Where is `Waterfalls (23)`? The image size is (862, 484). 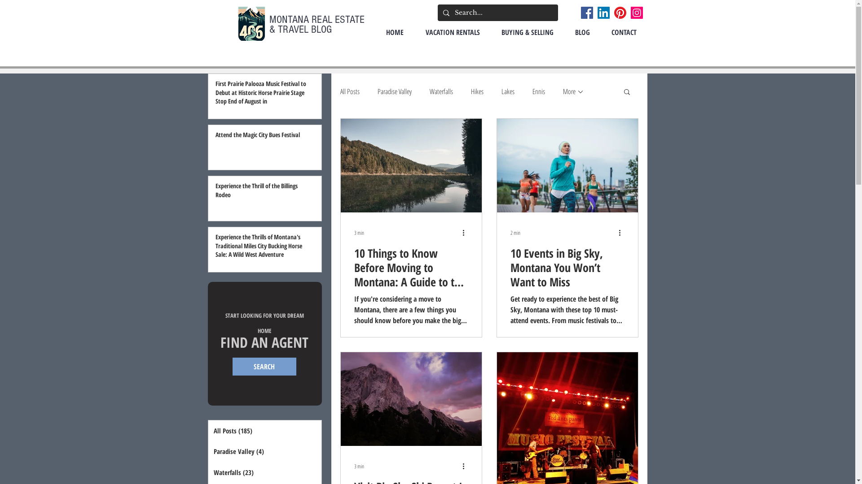 Waterfalls (23) is located at coordinates (265, 472).